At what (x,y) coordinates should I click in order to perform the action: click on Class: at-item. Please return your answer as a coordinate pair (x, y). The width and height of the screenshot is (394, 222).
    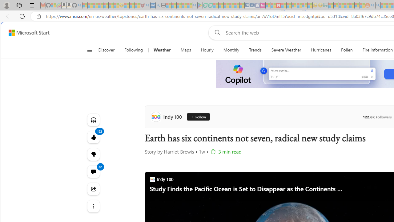
    Looking at the image, I should click on (93, 206).